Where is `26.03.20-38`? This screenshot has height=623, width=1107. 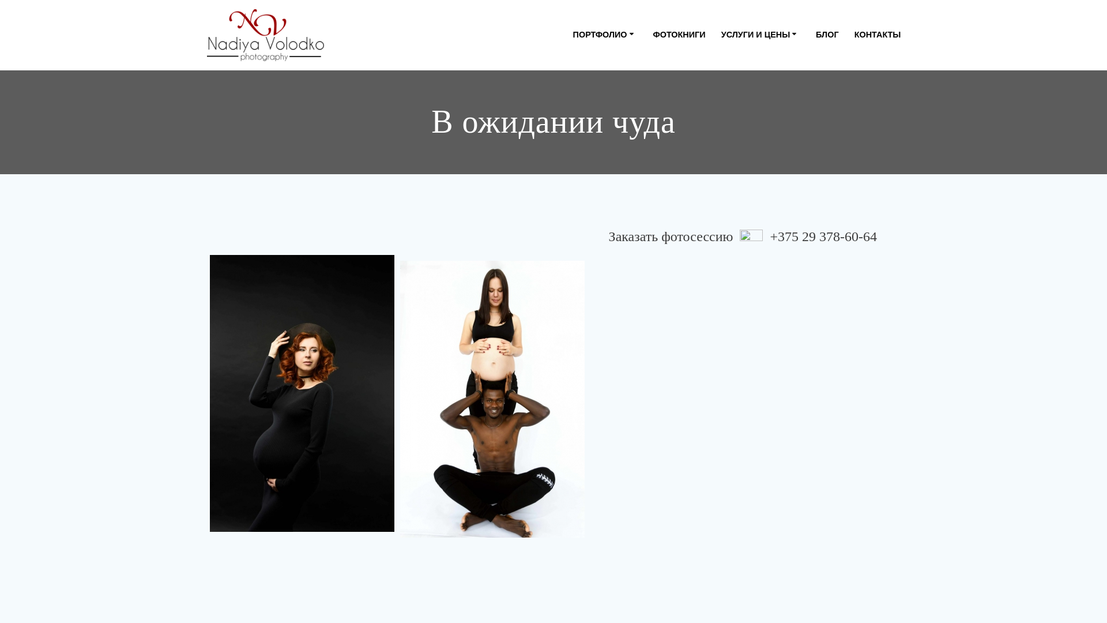
26.03.20-38 is located at coordinates (590, 534).